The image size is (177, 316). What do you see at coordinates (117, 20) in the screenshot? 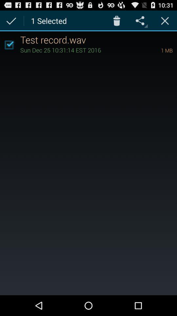
I see `press the icon to the right of the 1 selected icon` at bounding box center [117, 20].